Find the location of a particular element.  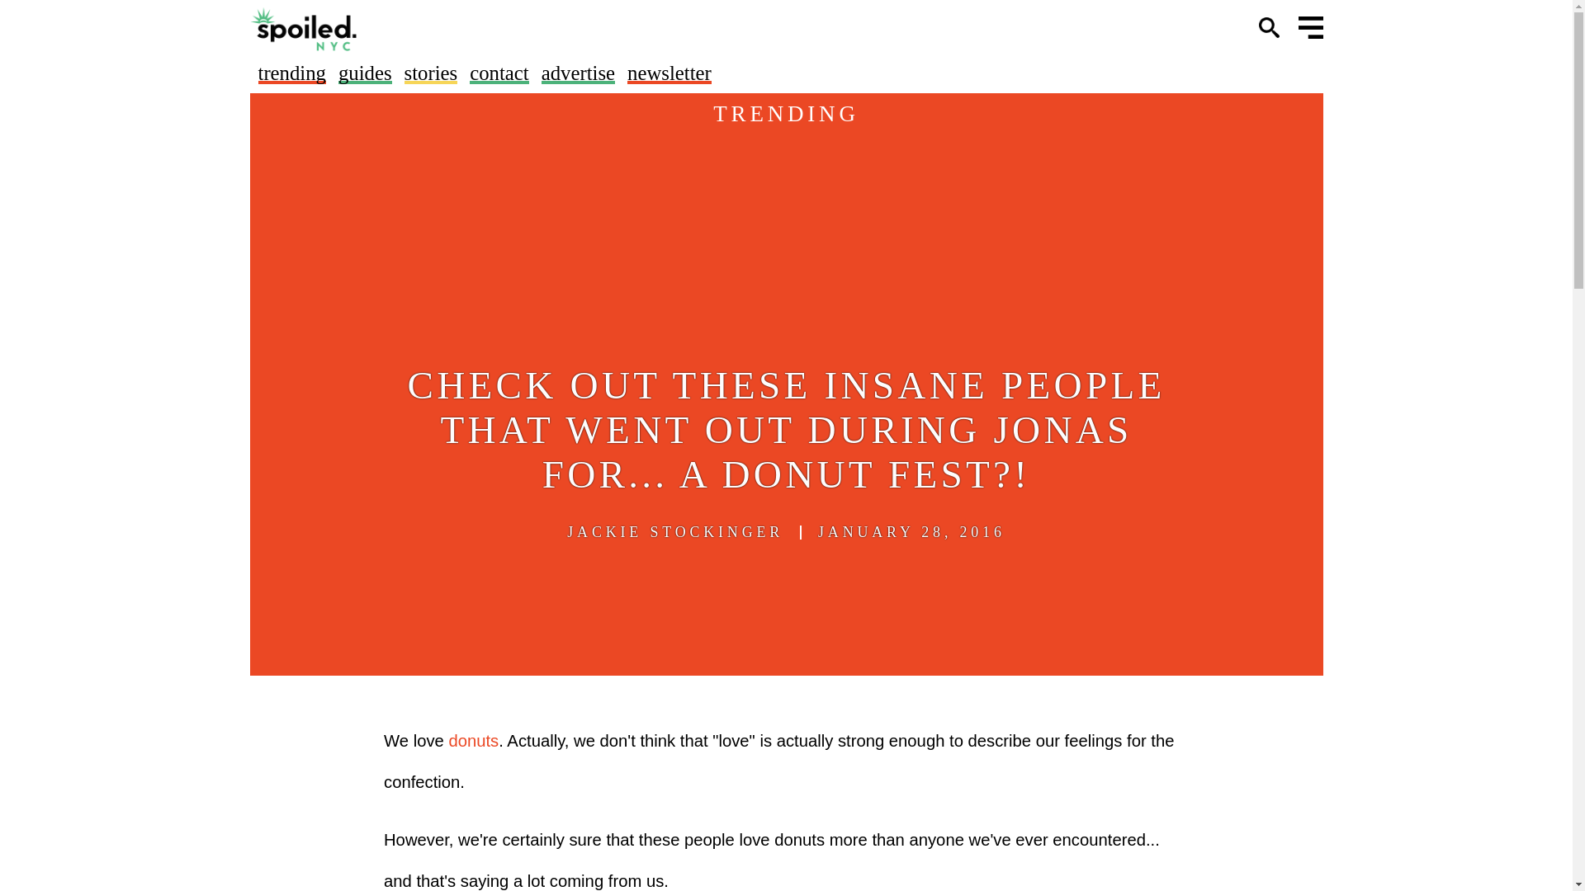

contact is located at coordinates (499, 73).